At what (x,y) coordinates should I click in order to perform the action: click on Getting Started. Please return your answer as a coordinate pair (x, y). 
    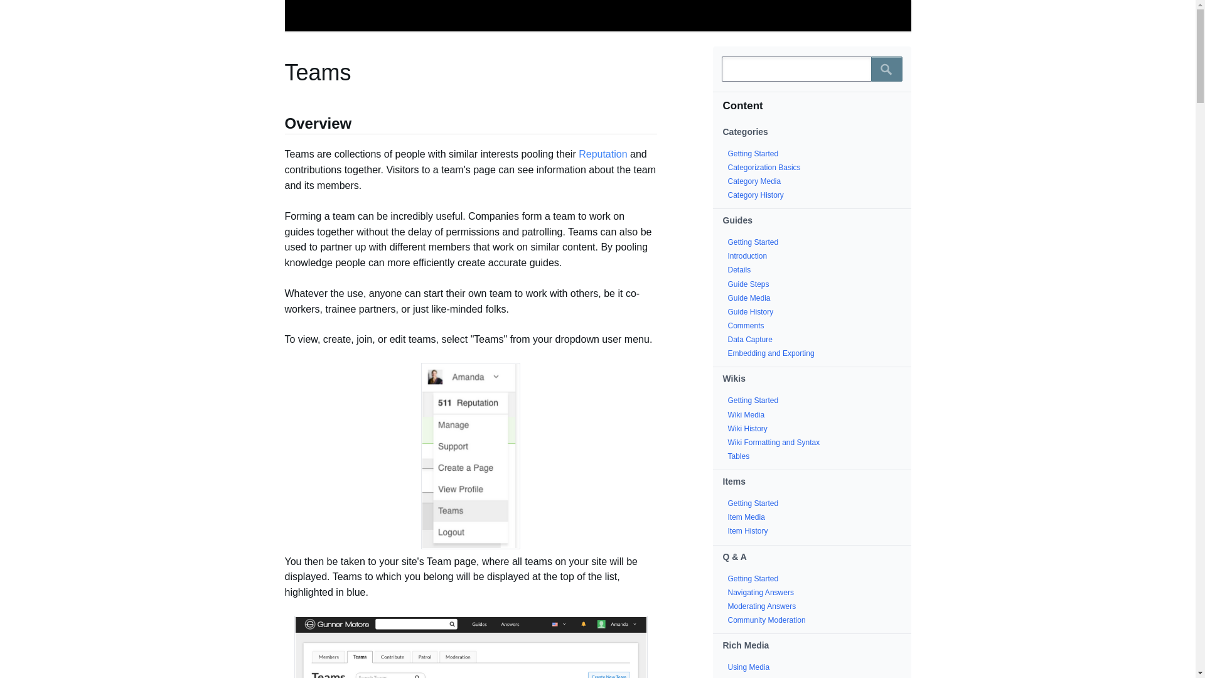
    Looking at the image, I should click on (753, 153).